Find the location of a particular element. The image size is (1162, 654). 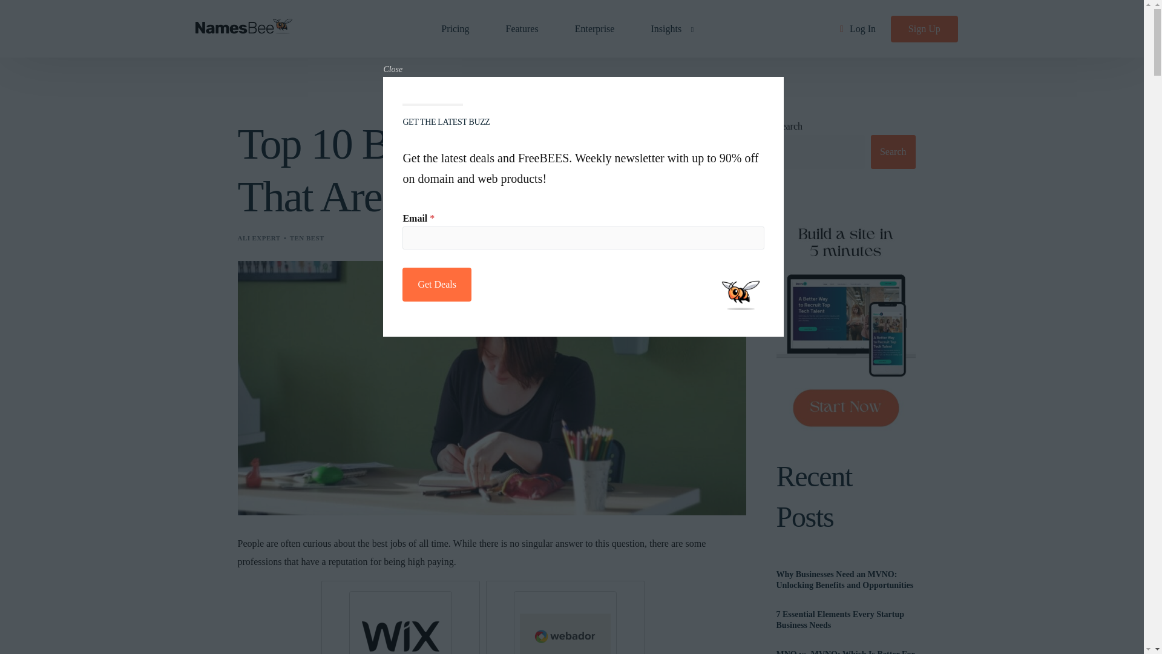

Insights is located at coordinates (668, 29).